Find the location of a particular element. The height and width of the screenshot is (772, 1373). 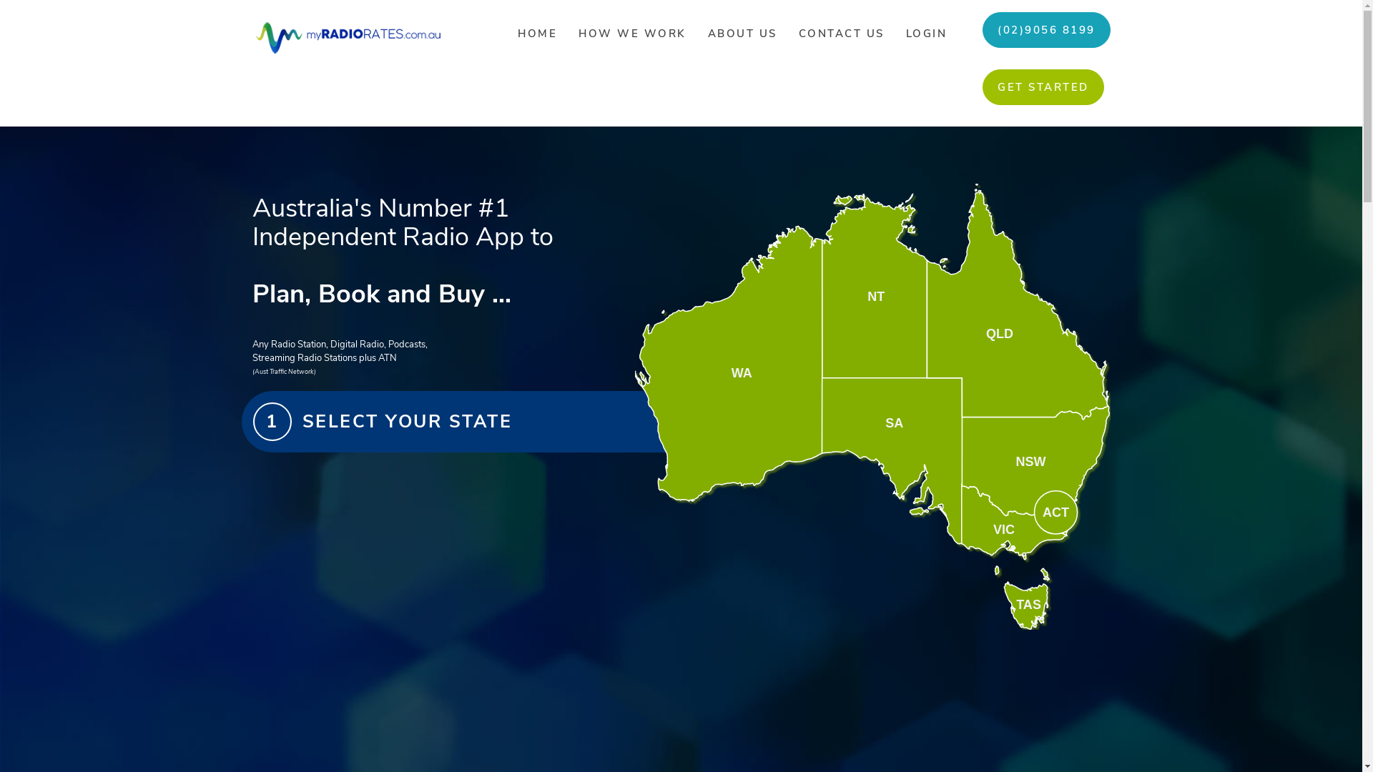

HOW WE WORK is located at coordinates (632, 34).